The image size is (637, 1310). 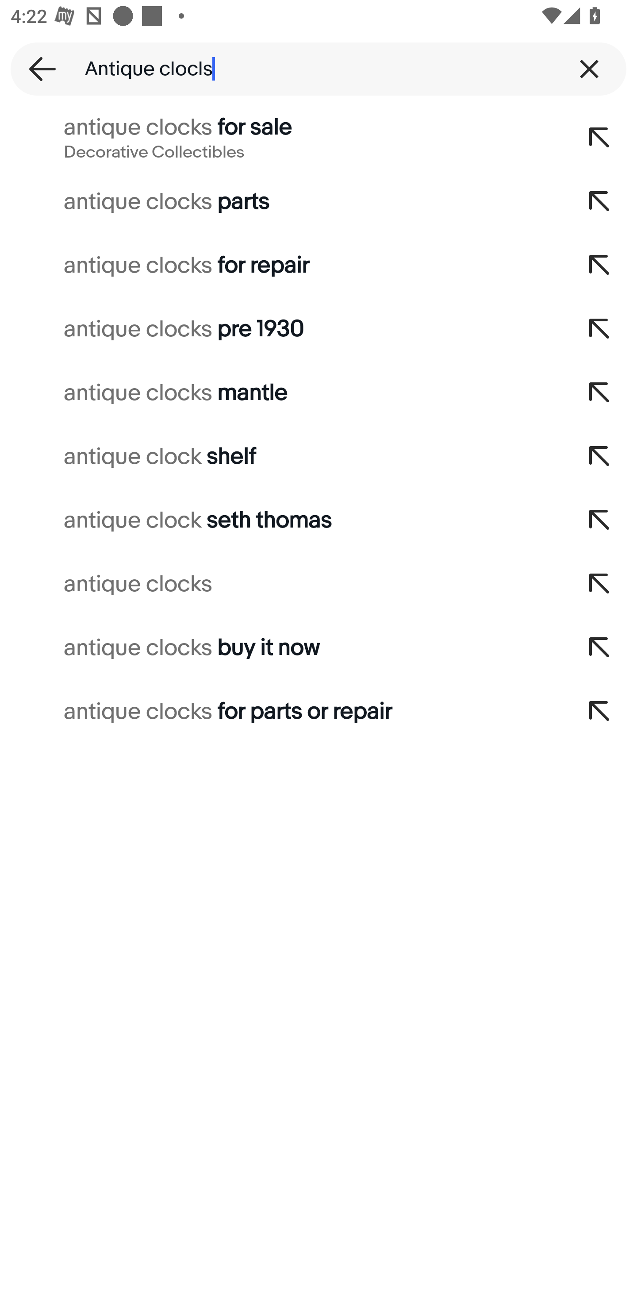 I want to click on antique clock seth thomas, so click(x=281, y=520).